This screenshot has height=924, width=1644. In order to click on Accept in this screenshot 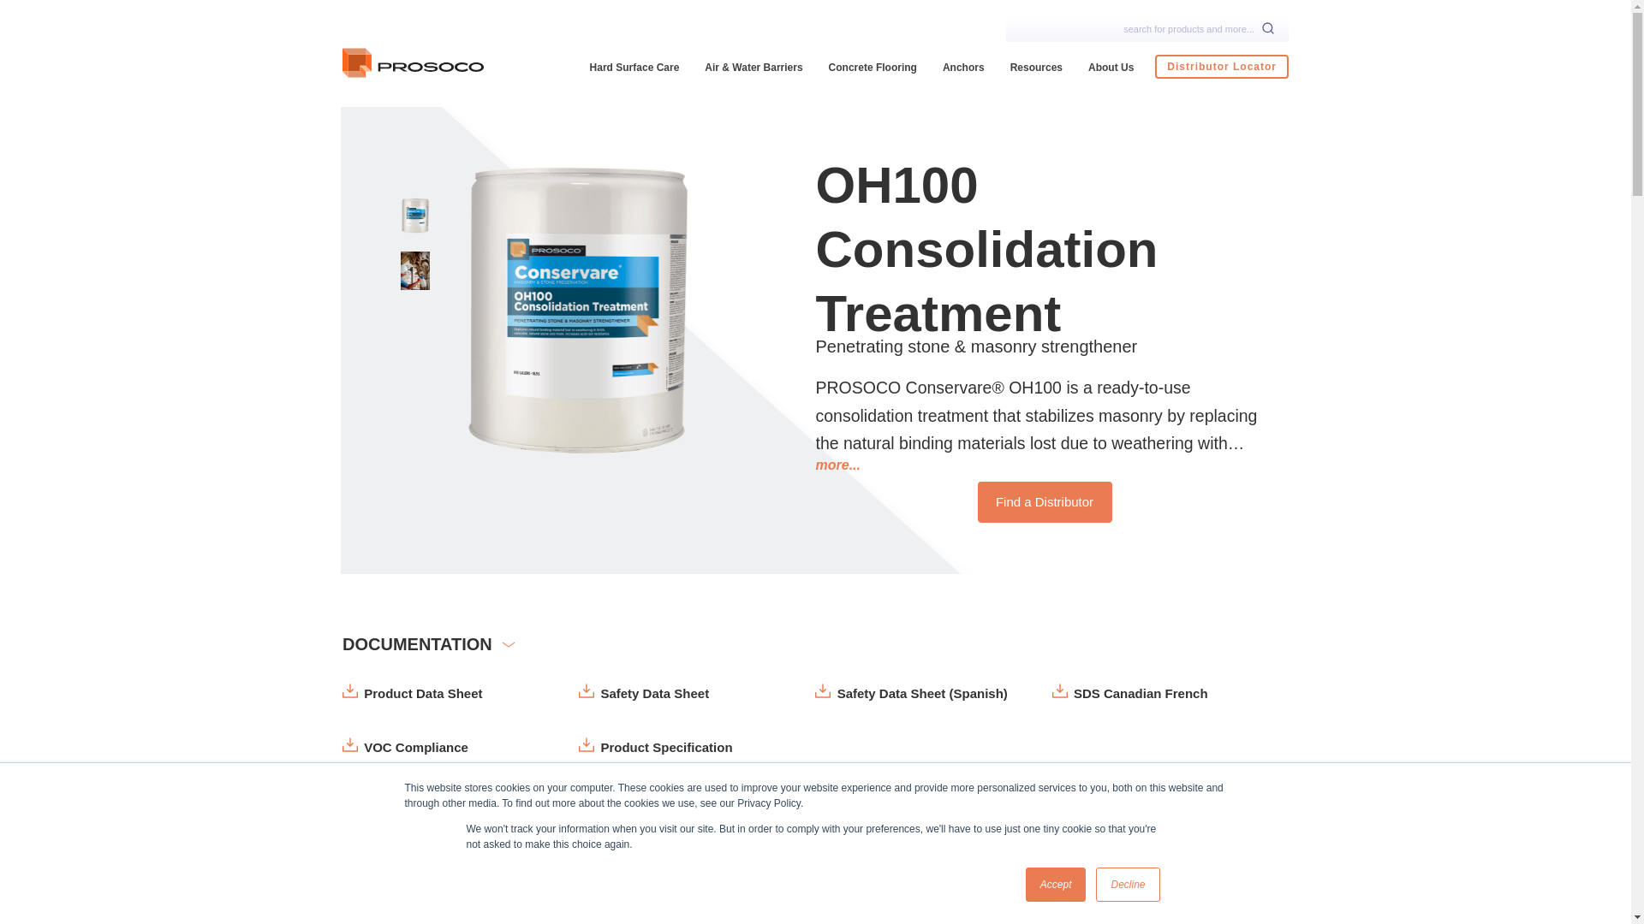, I will do `click(1057, 885)`.